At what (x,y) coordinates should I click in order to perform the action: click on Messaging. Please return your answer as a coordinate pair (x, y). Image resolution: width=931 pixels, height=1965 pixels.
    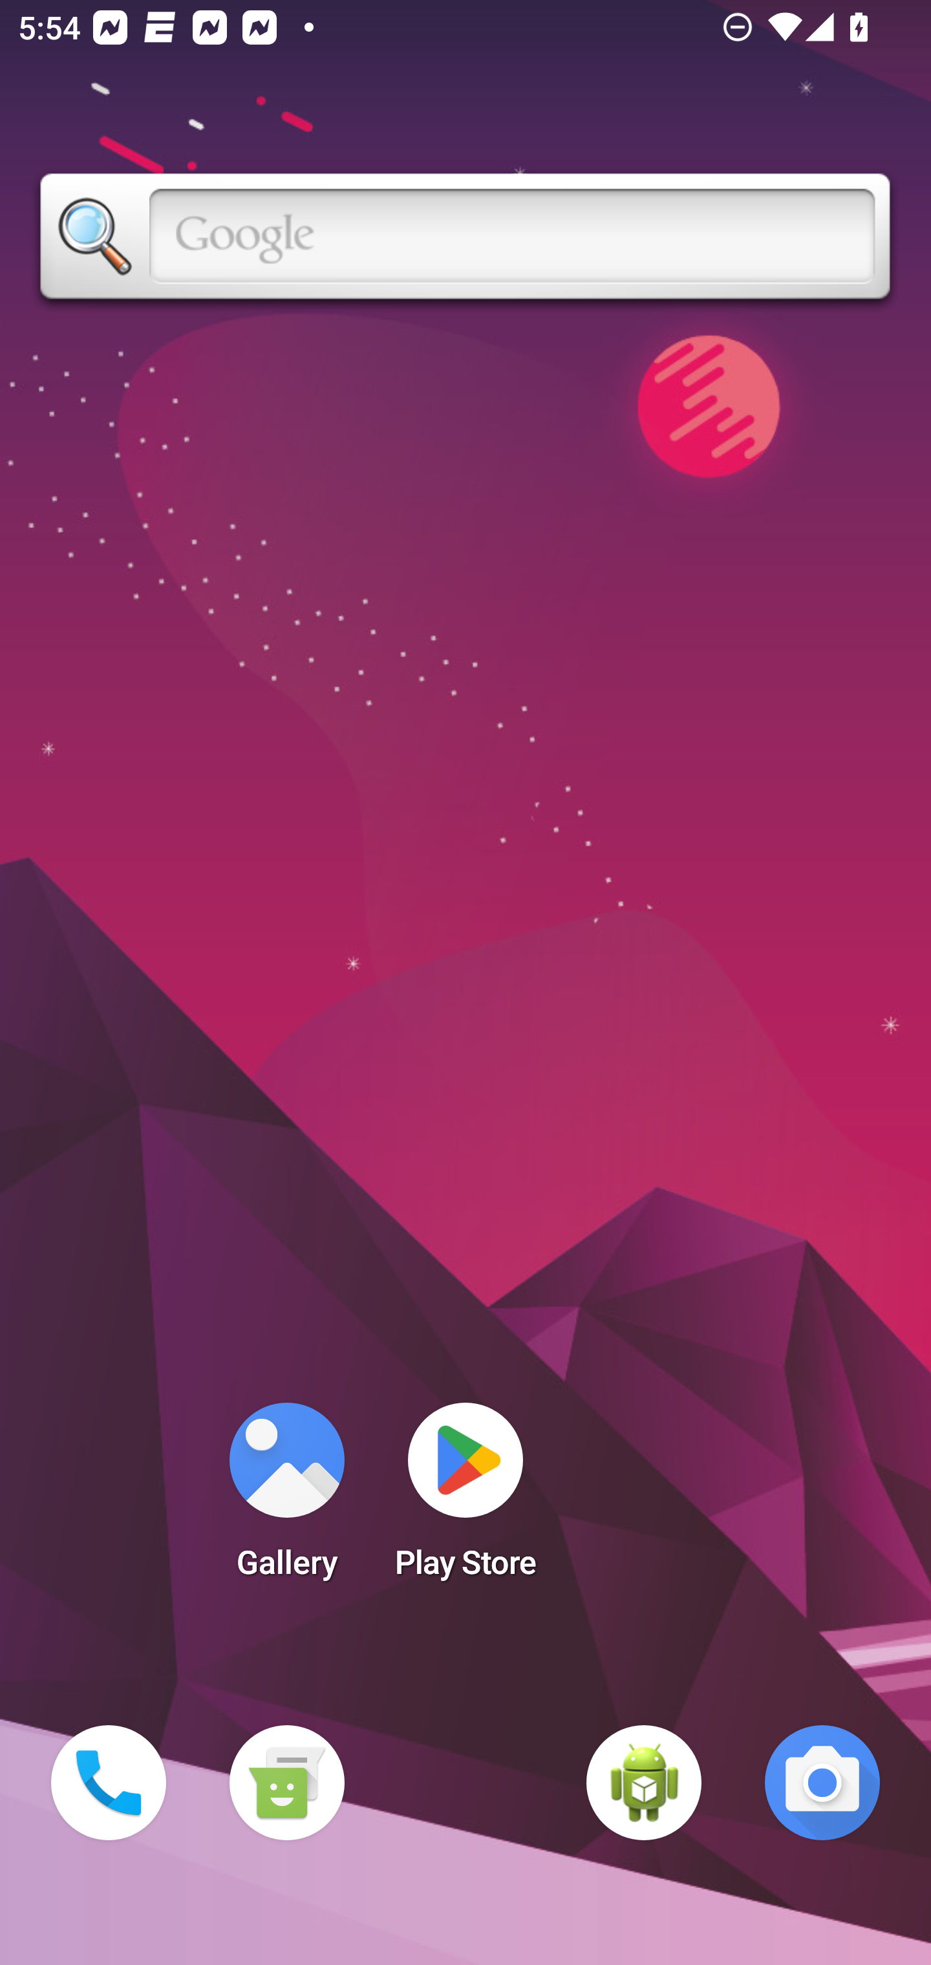
    Looking at the image, I should click on (286, 1783).